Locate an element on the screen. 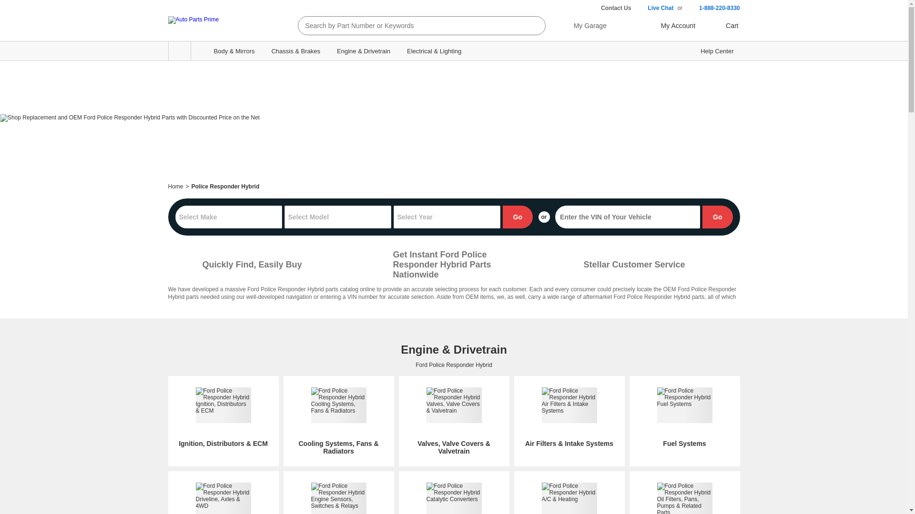 This screenshot has height=514, width=915. Search by Part Number or Keywords is located at coordinates (413, 26).